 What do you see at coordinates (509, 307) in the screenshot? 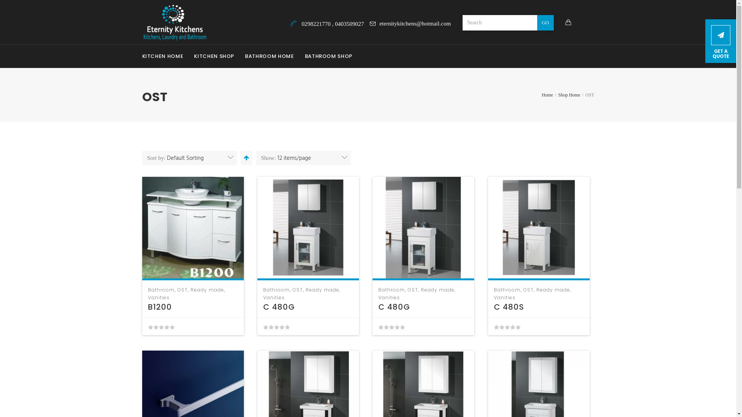
I see `C 480S` at bounding box center [509, 307].